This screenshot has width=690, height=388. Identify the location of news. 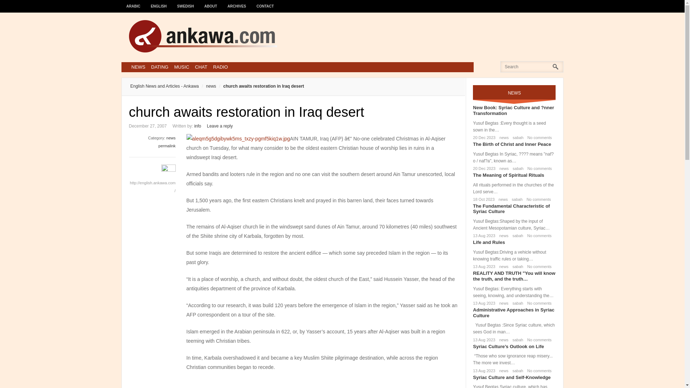
(503, 137).